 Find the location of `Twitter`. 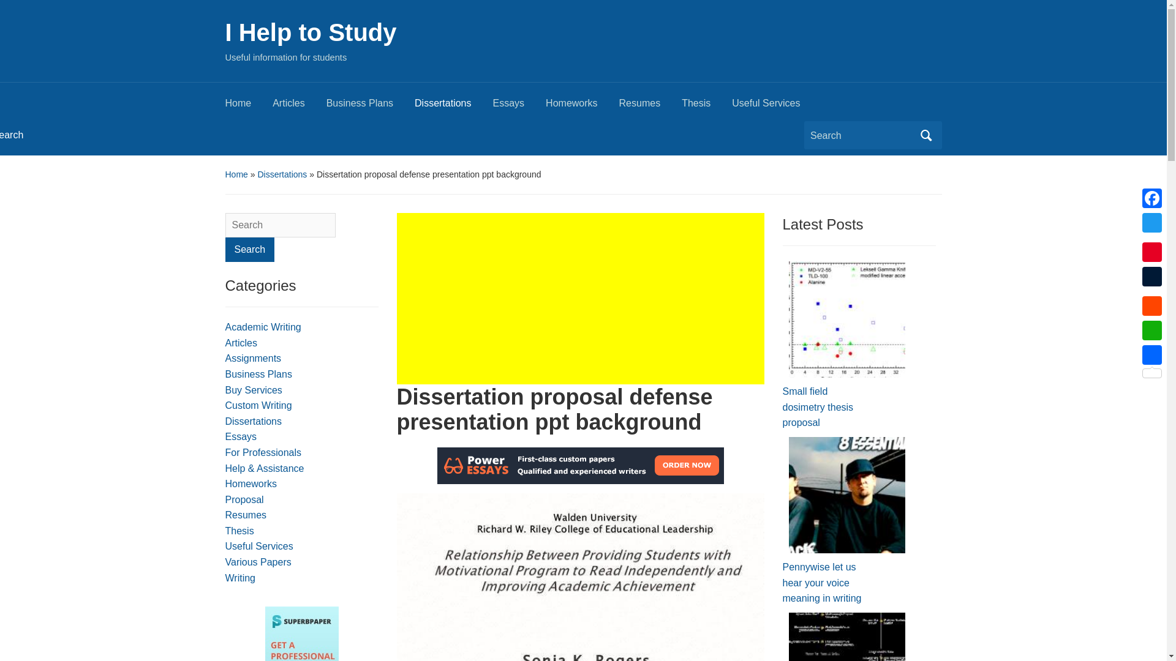

Twitter is located at coordinates (1151, 223).